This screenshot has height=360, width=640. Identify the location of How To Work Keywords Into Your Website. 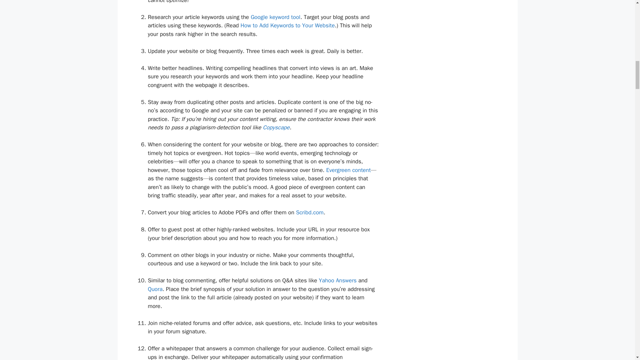
(287, 25).